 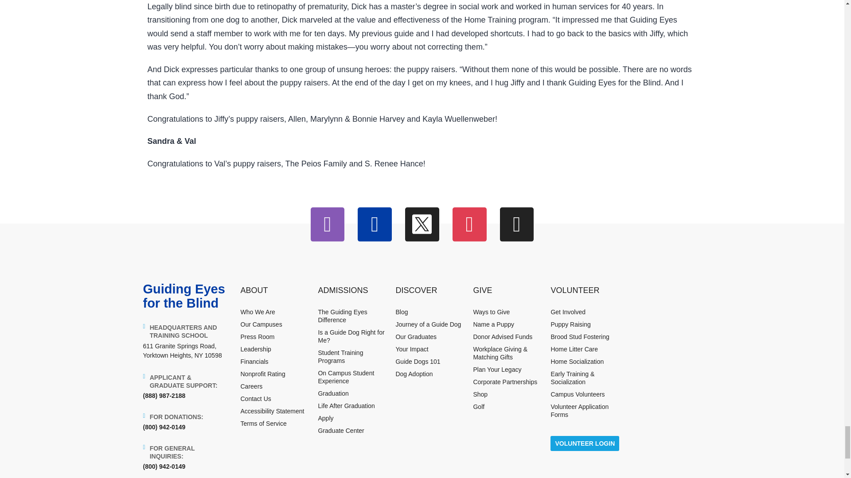 I want to click on Plan Your Legacy, so click(x=497, y=370).